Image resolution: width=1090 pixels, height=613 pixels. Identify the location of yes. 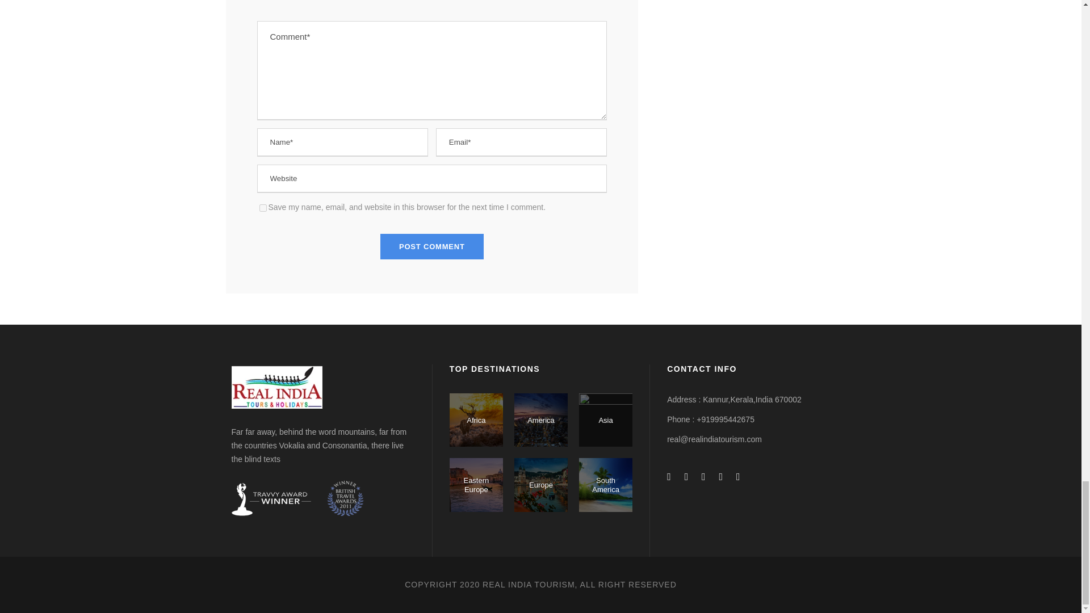
(262, 208).